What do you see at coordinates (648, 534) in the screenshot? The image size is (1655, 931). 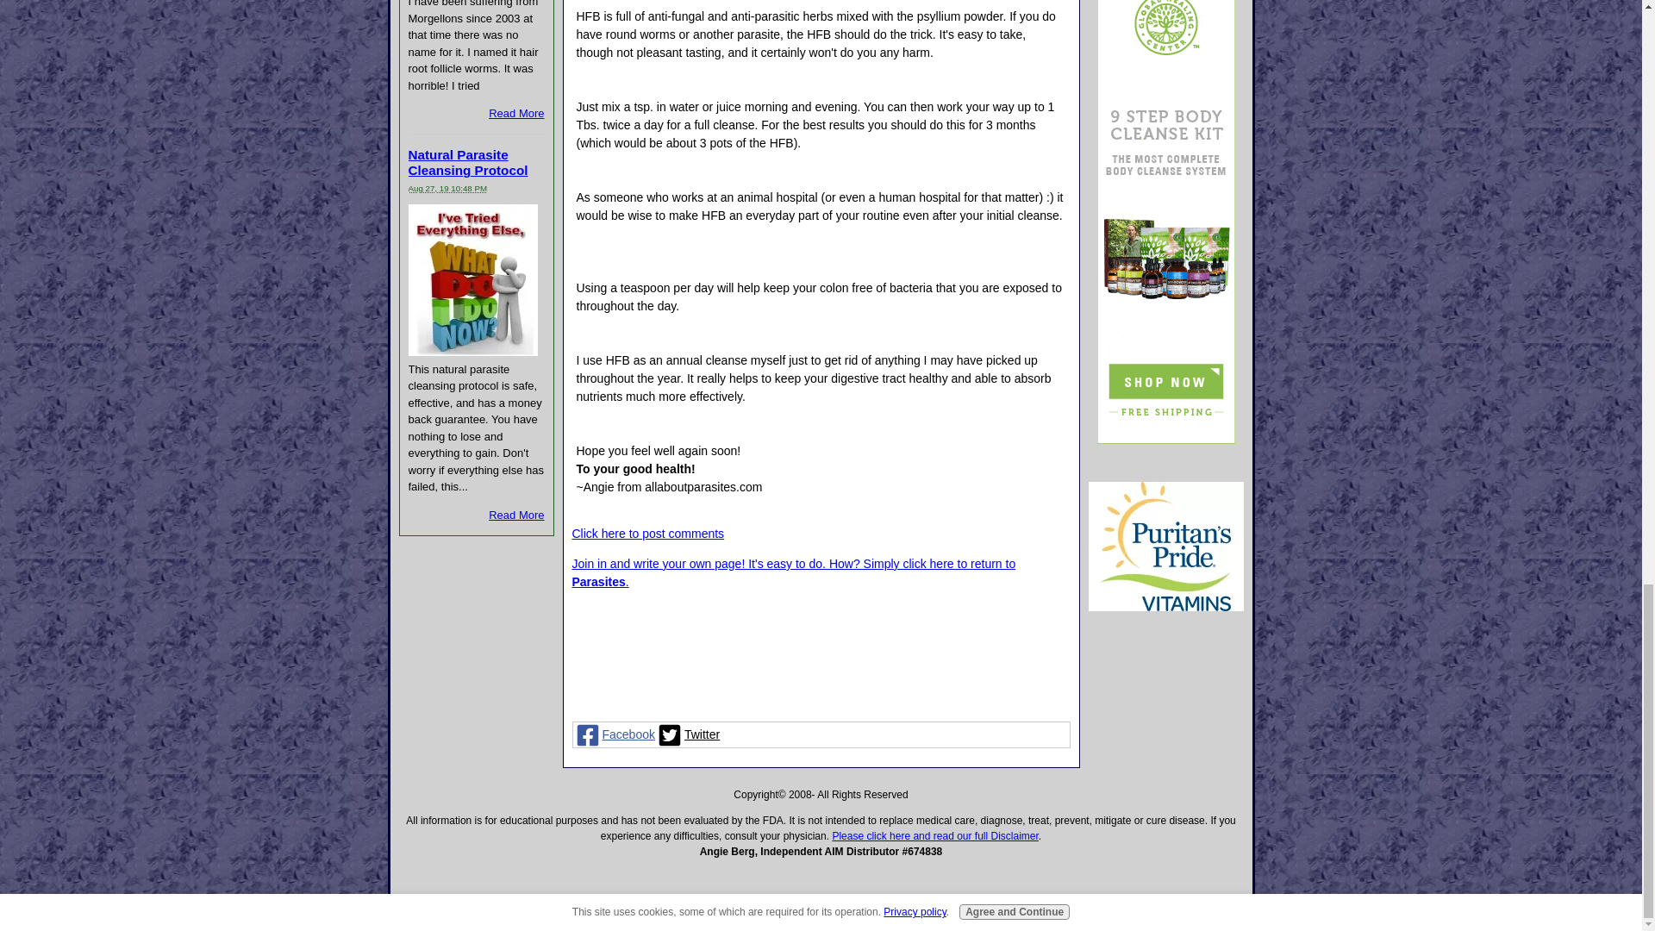 I see `Click here to post comments` at bounding box center [648, 534].